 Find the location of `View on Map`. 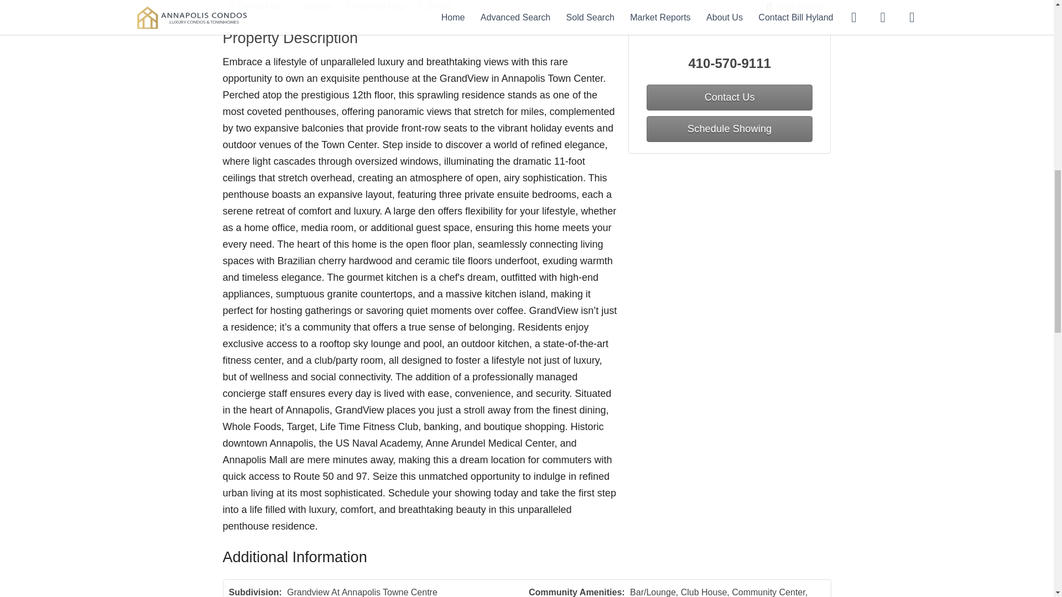

View on Map is located at coordinates (381, 8).